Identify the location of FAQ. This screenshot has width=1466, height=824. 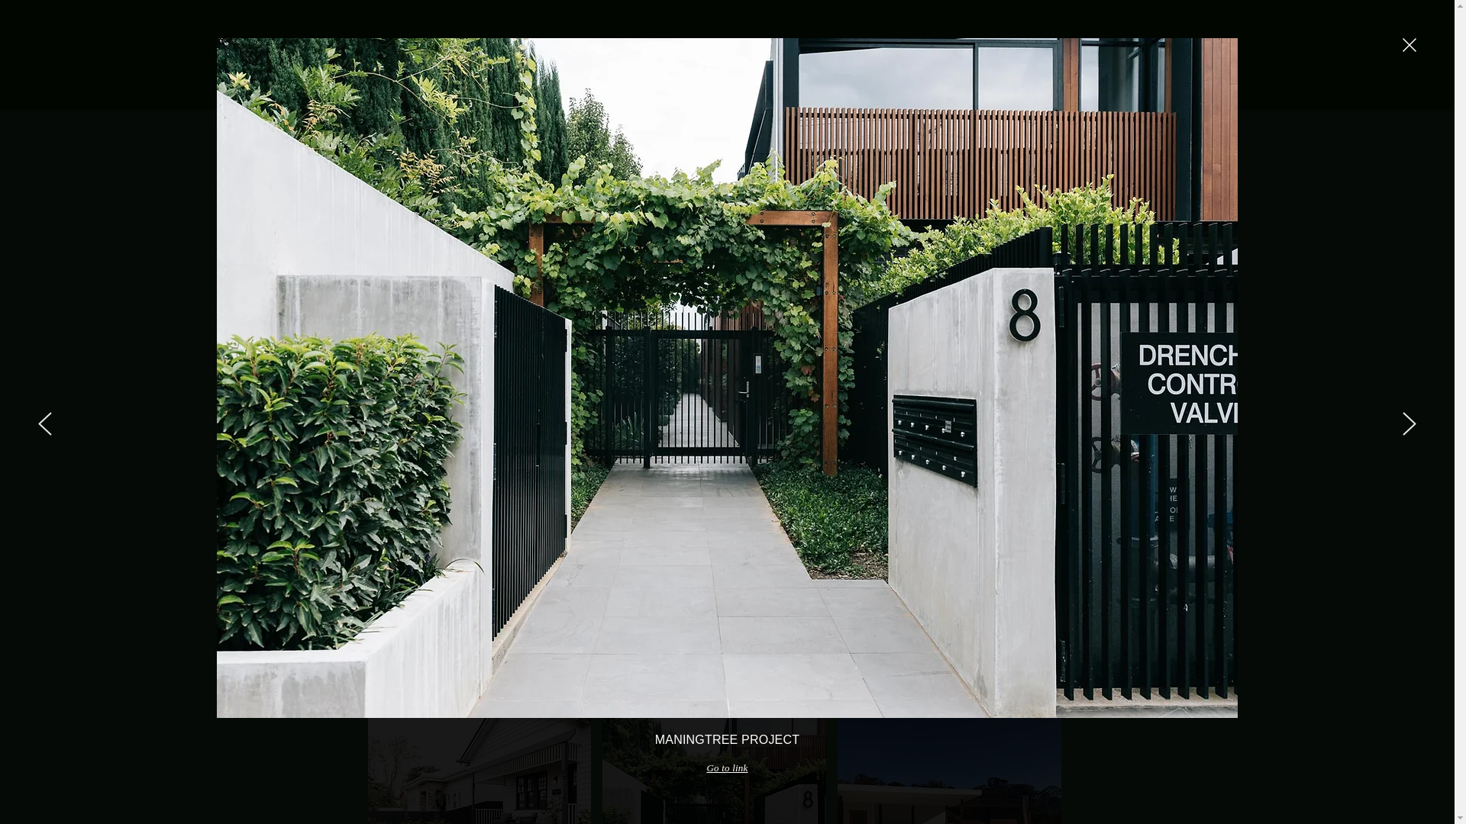
(1031, 48).